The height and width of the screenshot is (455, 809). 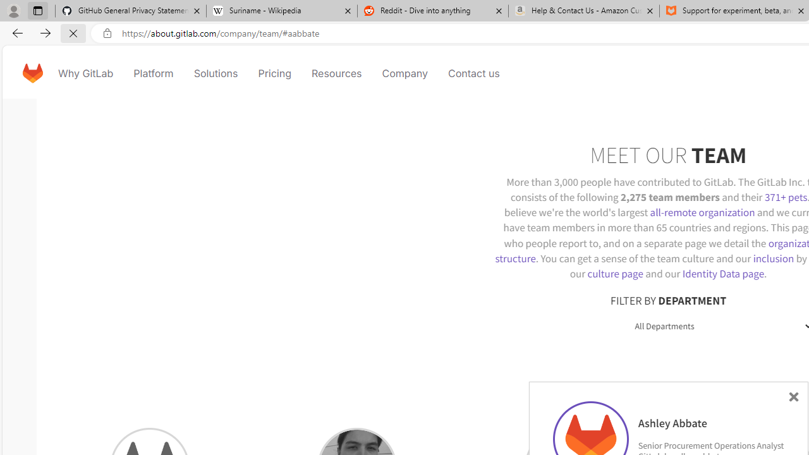 What do you see at coordinates (274, 73) in the screenshot?
I see `Pricing` at bounding box center [274, 73].